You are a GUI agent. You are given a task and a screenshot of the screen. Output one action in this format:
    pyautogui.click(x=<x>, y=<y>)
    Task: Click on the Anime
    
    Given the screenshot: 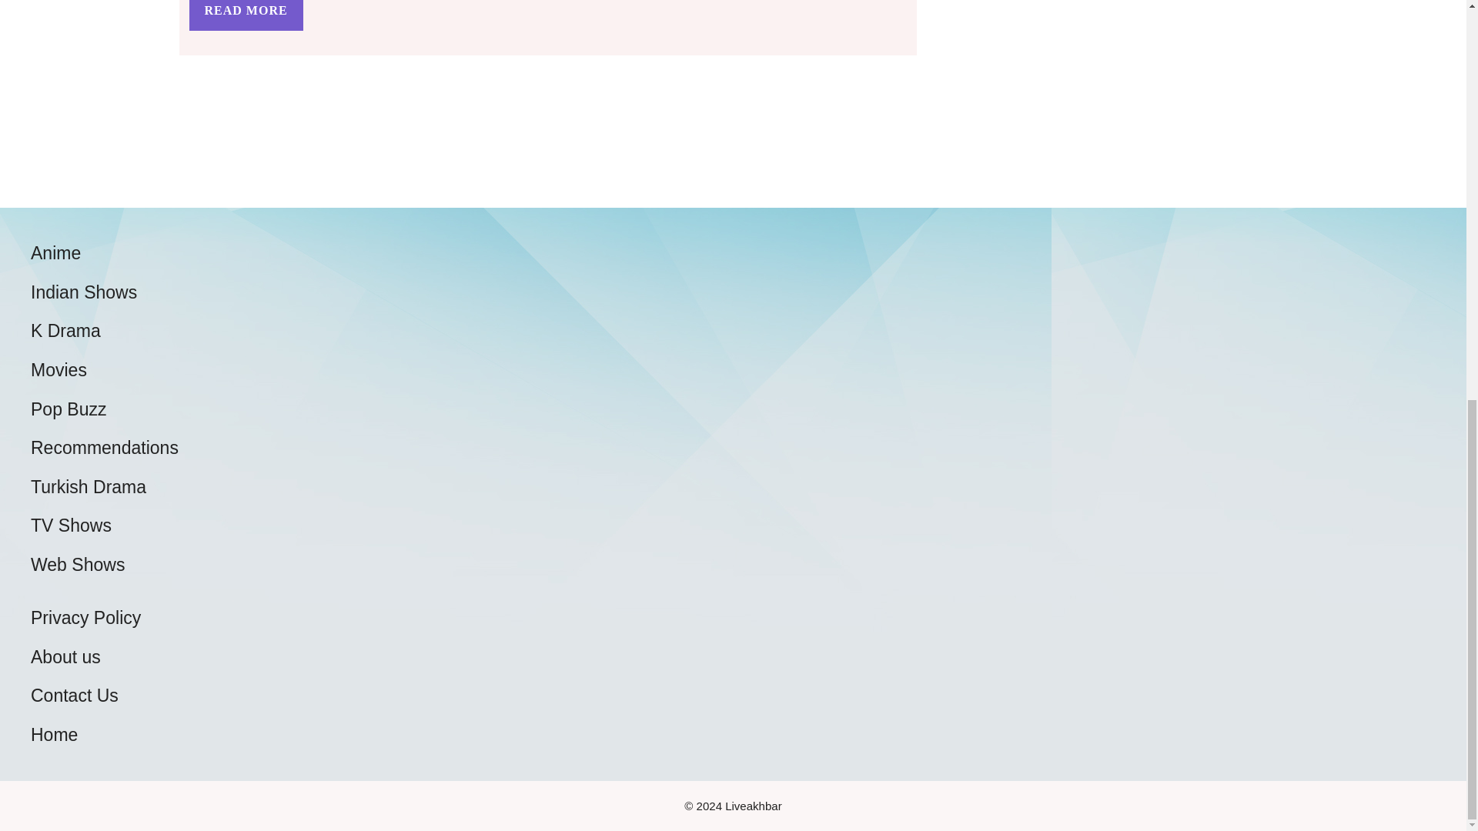 What is the action you would take?
    pyautogui.click(x=55, y=253)
    